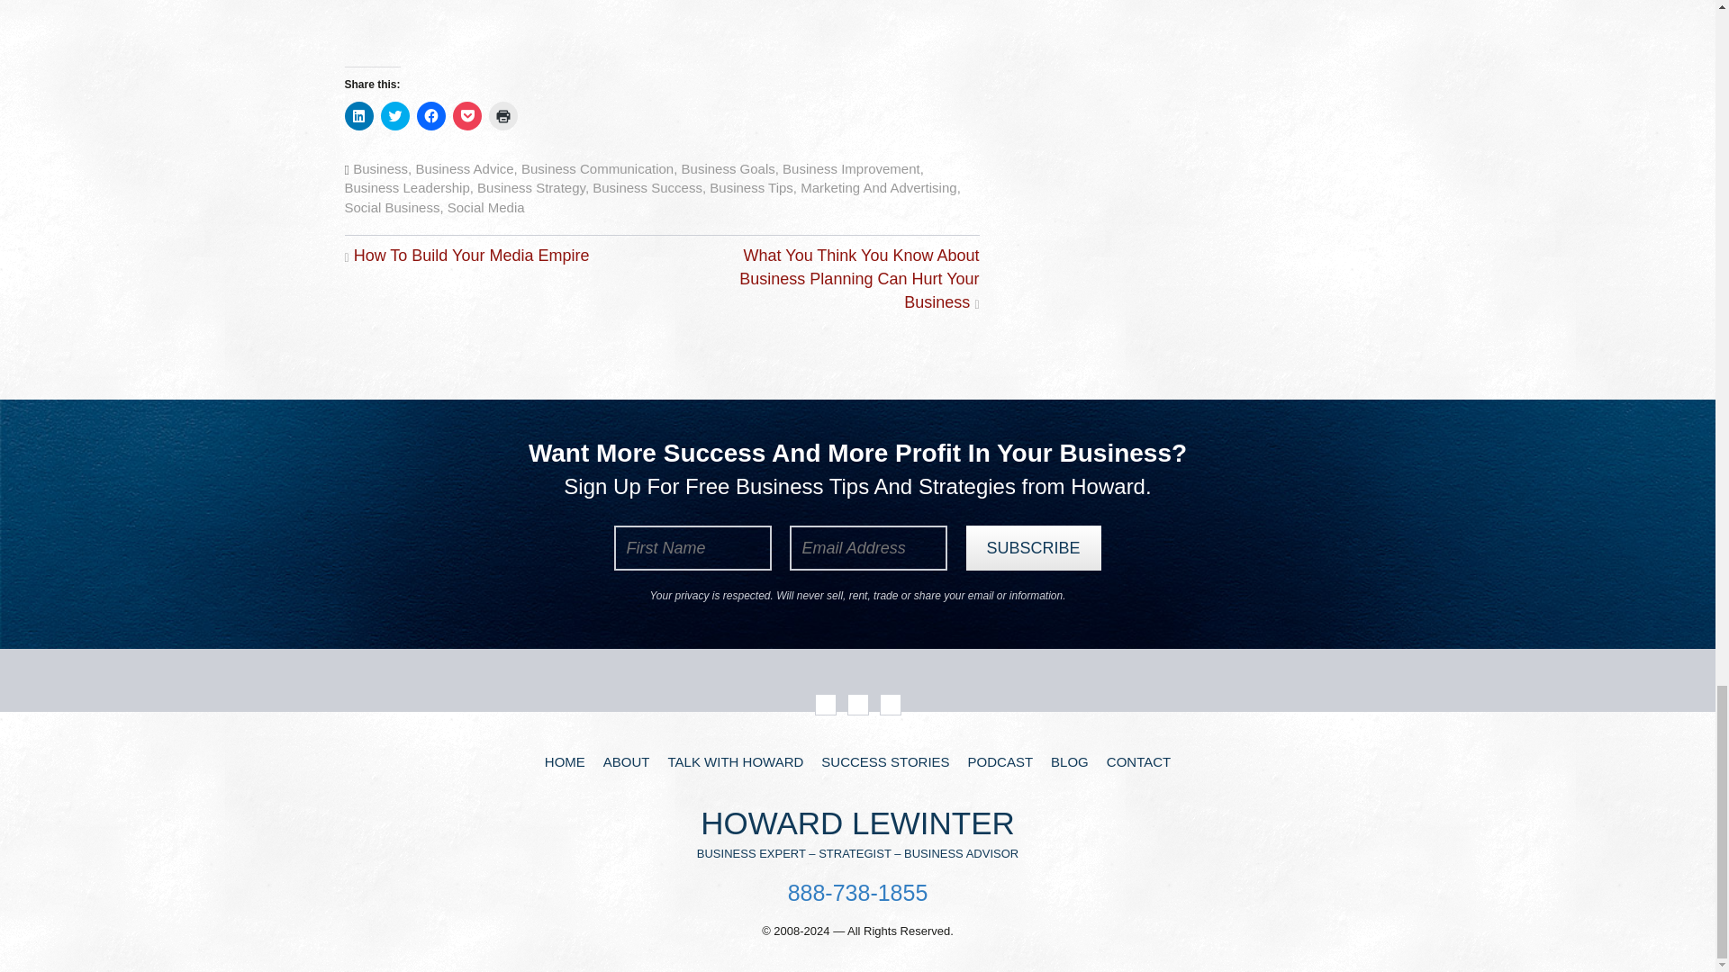  Describe the element at coordinates (391, 207) in the screenshot. I see `Social Business` at that location.